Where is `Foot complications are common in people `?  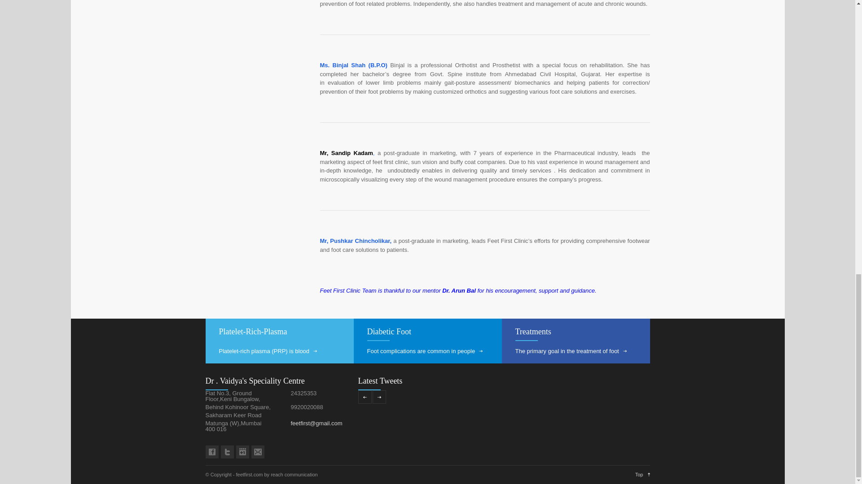
Foot complications are common in people  is located at coordinates (425, 351).